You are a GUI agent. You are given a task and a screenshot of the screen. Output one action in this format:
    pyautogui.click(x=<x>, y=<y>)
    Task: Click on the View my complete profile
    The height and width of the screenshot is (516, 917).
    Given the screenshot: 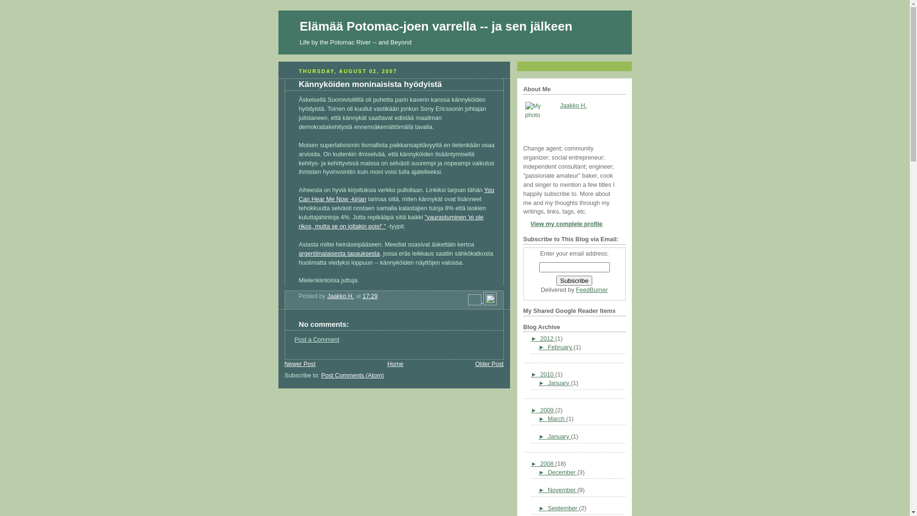 What is the action you would take?
    pyautogui.click(x=563, y=224)
    